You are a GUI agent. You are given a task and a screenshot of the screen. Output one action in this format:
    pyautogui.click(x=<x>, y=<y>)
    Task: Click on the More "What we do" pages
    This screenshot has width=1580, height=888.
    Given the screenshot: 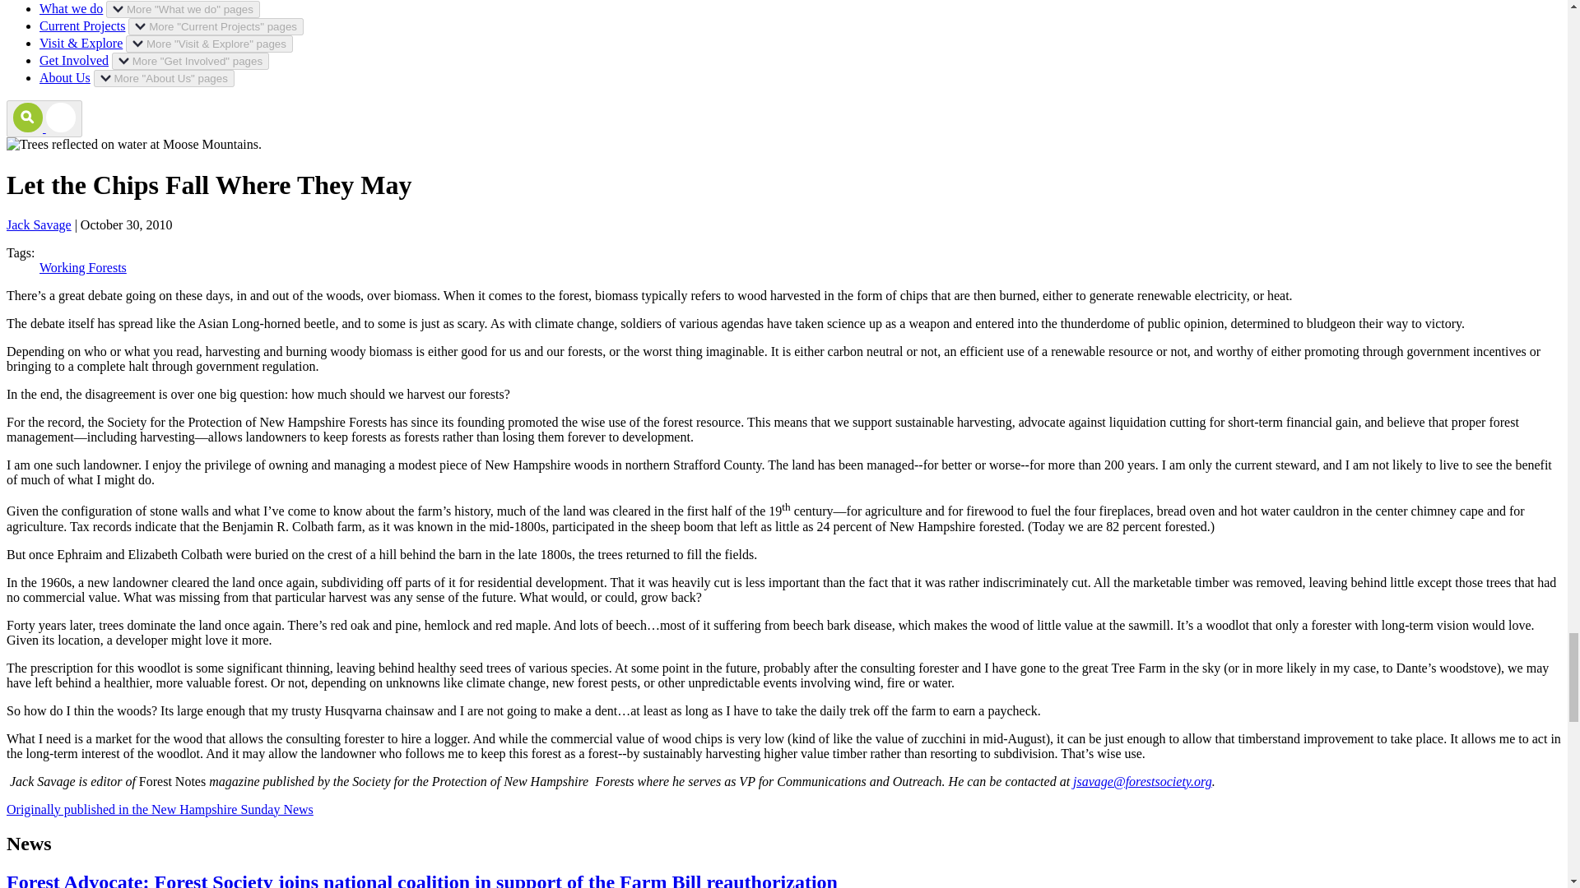 What is the action you would take?
    pyautogui.click(x=183, y=9)
    